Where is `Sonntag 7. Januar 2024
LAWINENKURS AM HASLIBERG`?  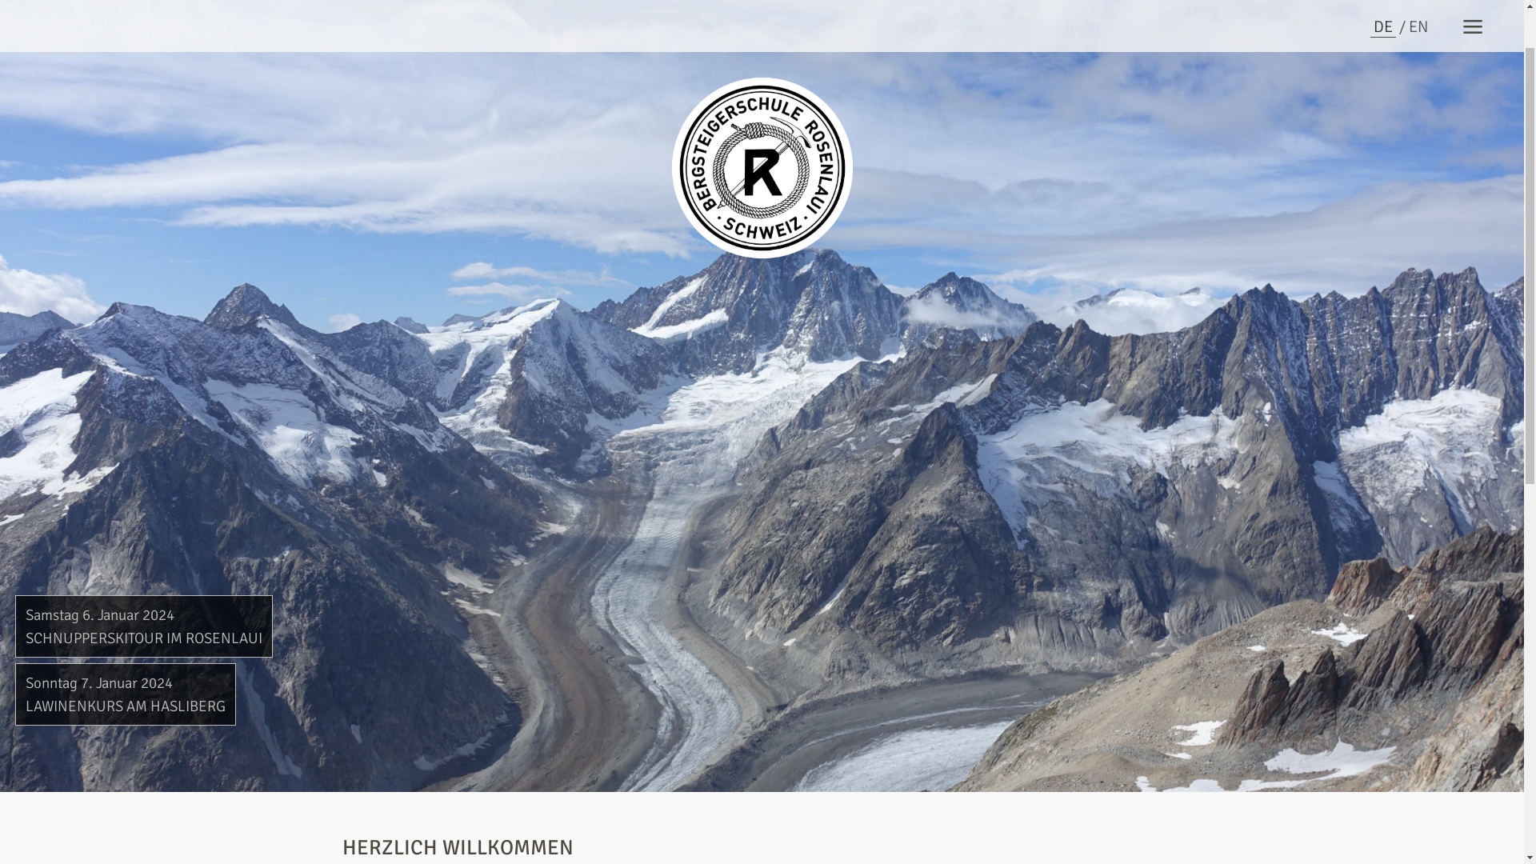 Sonntag 7. Januar 2024
LAWINENKURS AM HASLIBERG is located at coordinates (126, 766).